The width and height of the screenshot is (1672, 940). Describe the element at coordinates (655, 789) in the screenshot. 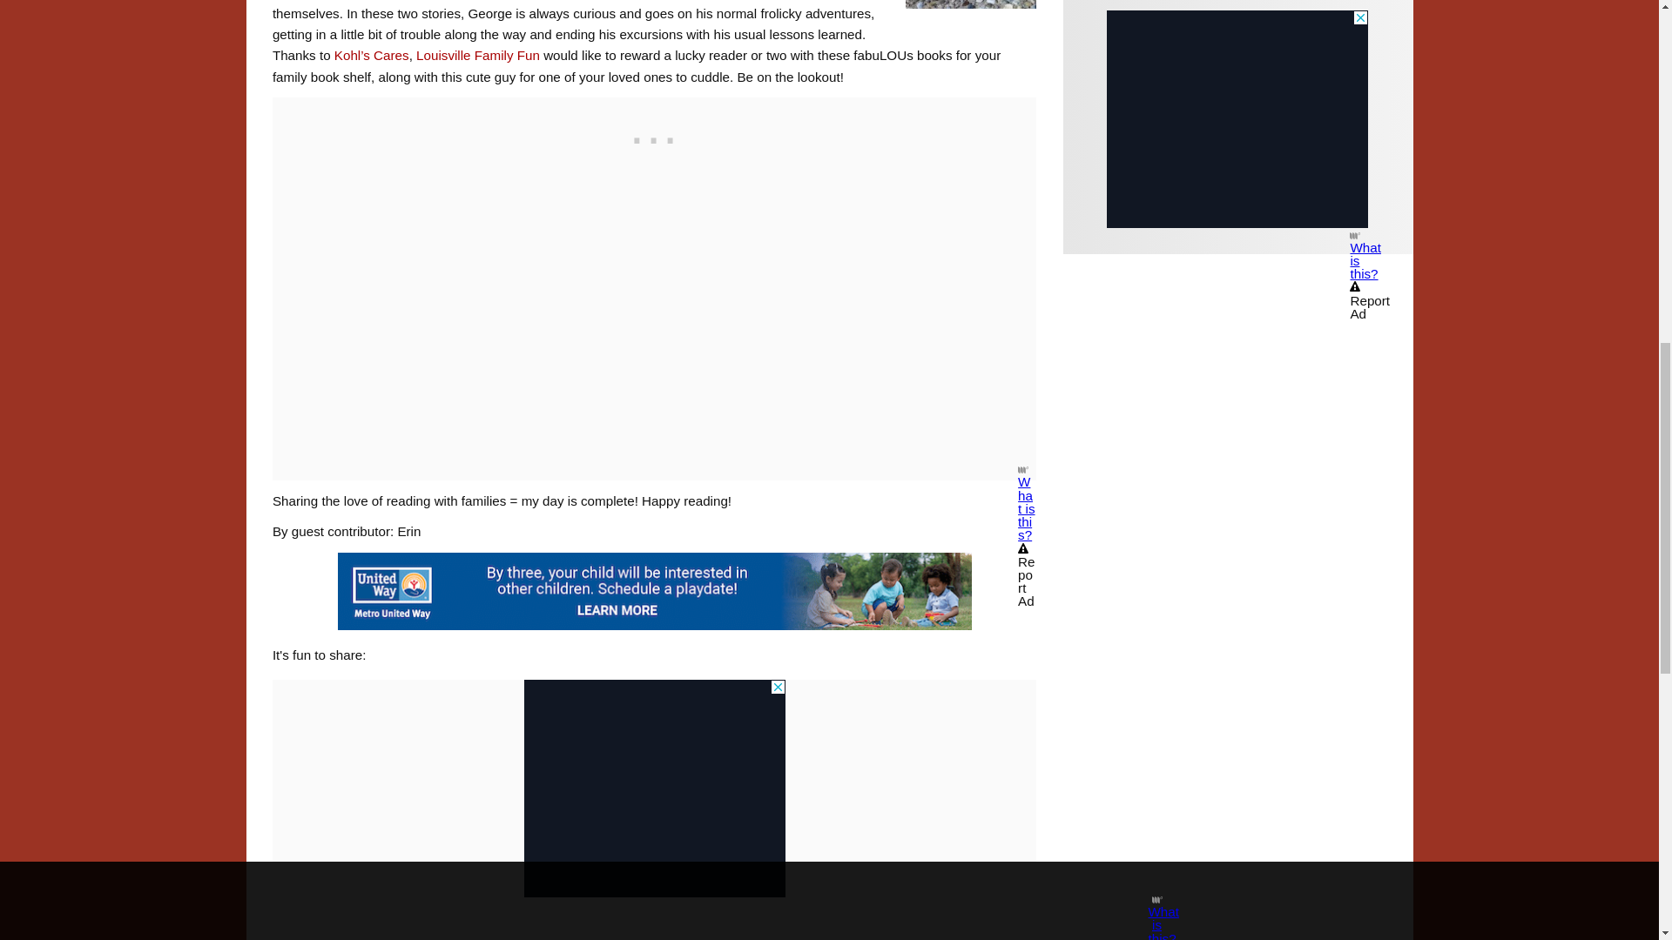

I see `3rd party ad content` at that location.